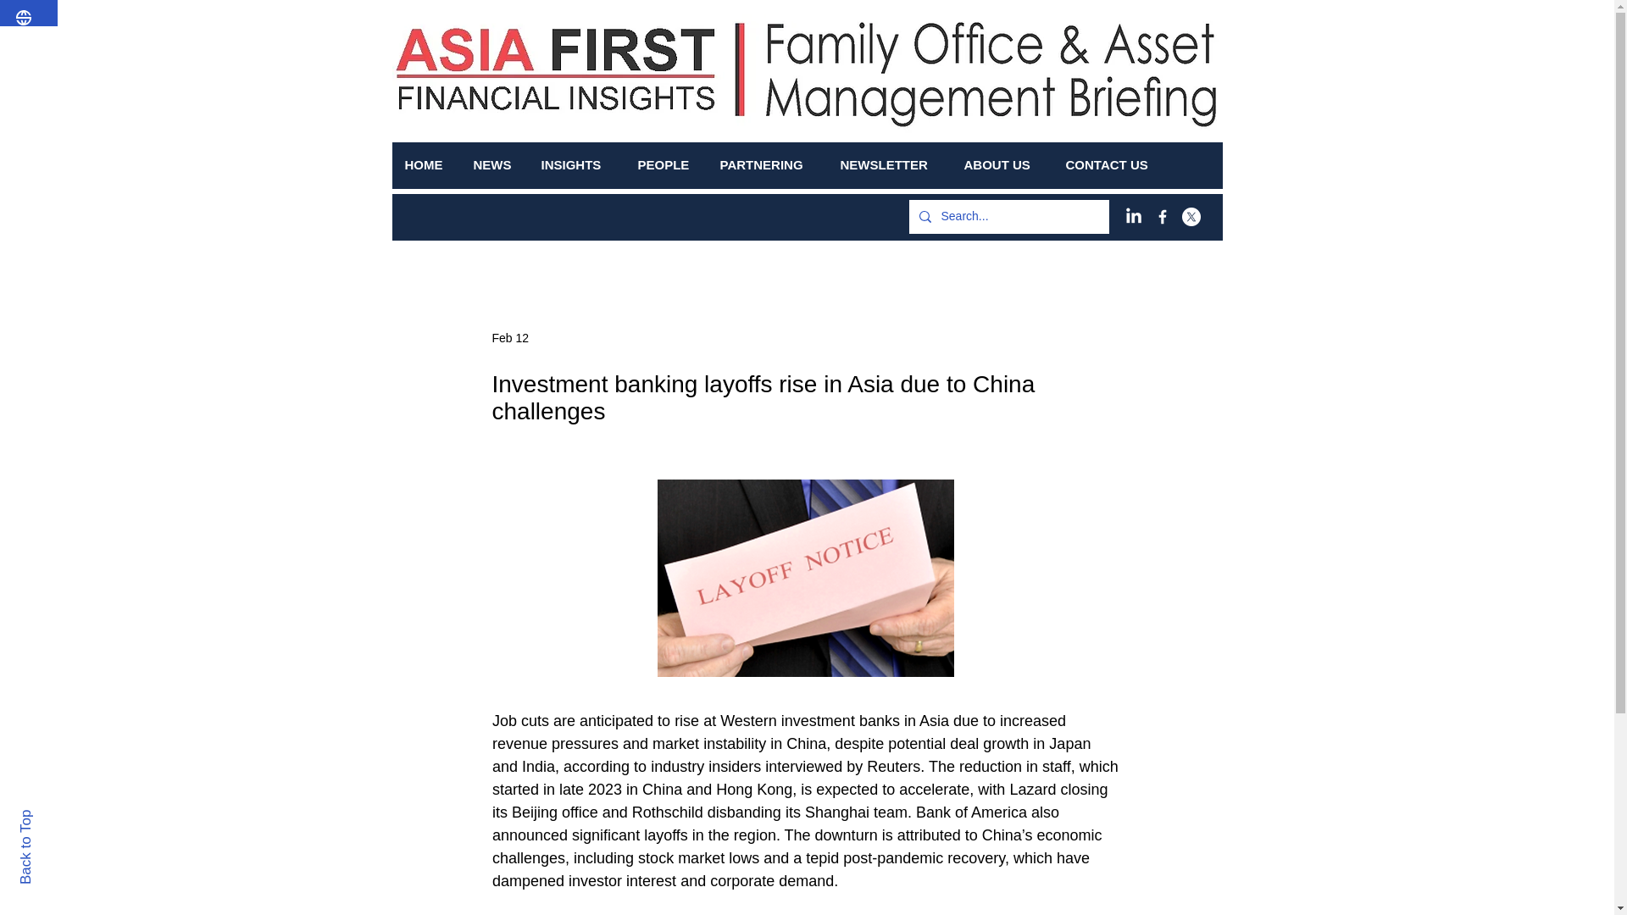 The width and height of the screenshot is (1627, 915). I want to click on NEWSLETTER, so click(888, 164).